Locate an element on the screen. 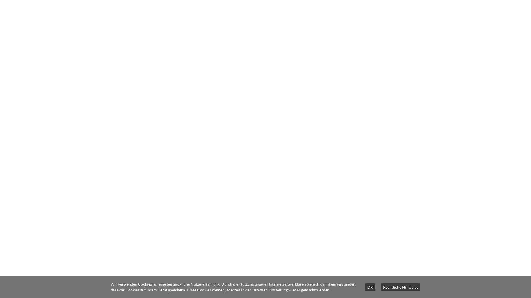 This screenshot has width=531, height=298. Showroom is located at coordinates (118, 259).